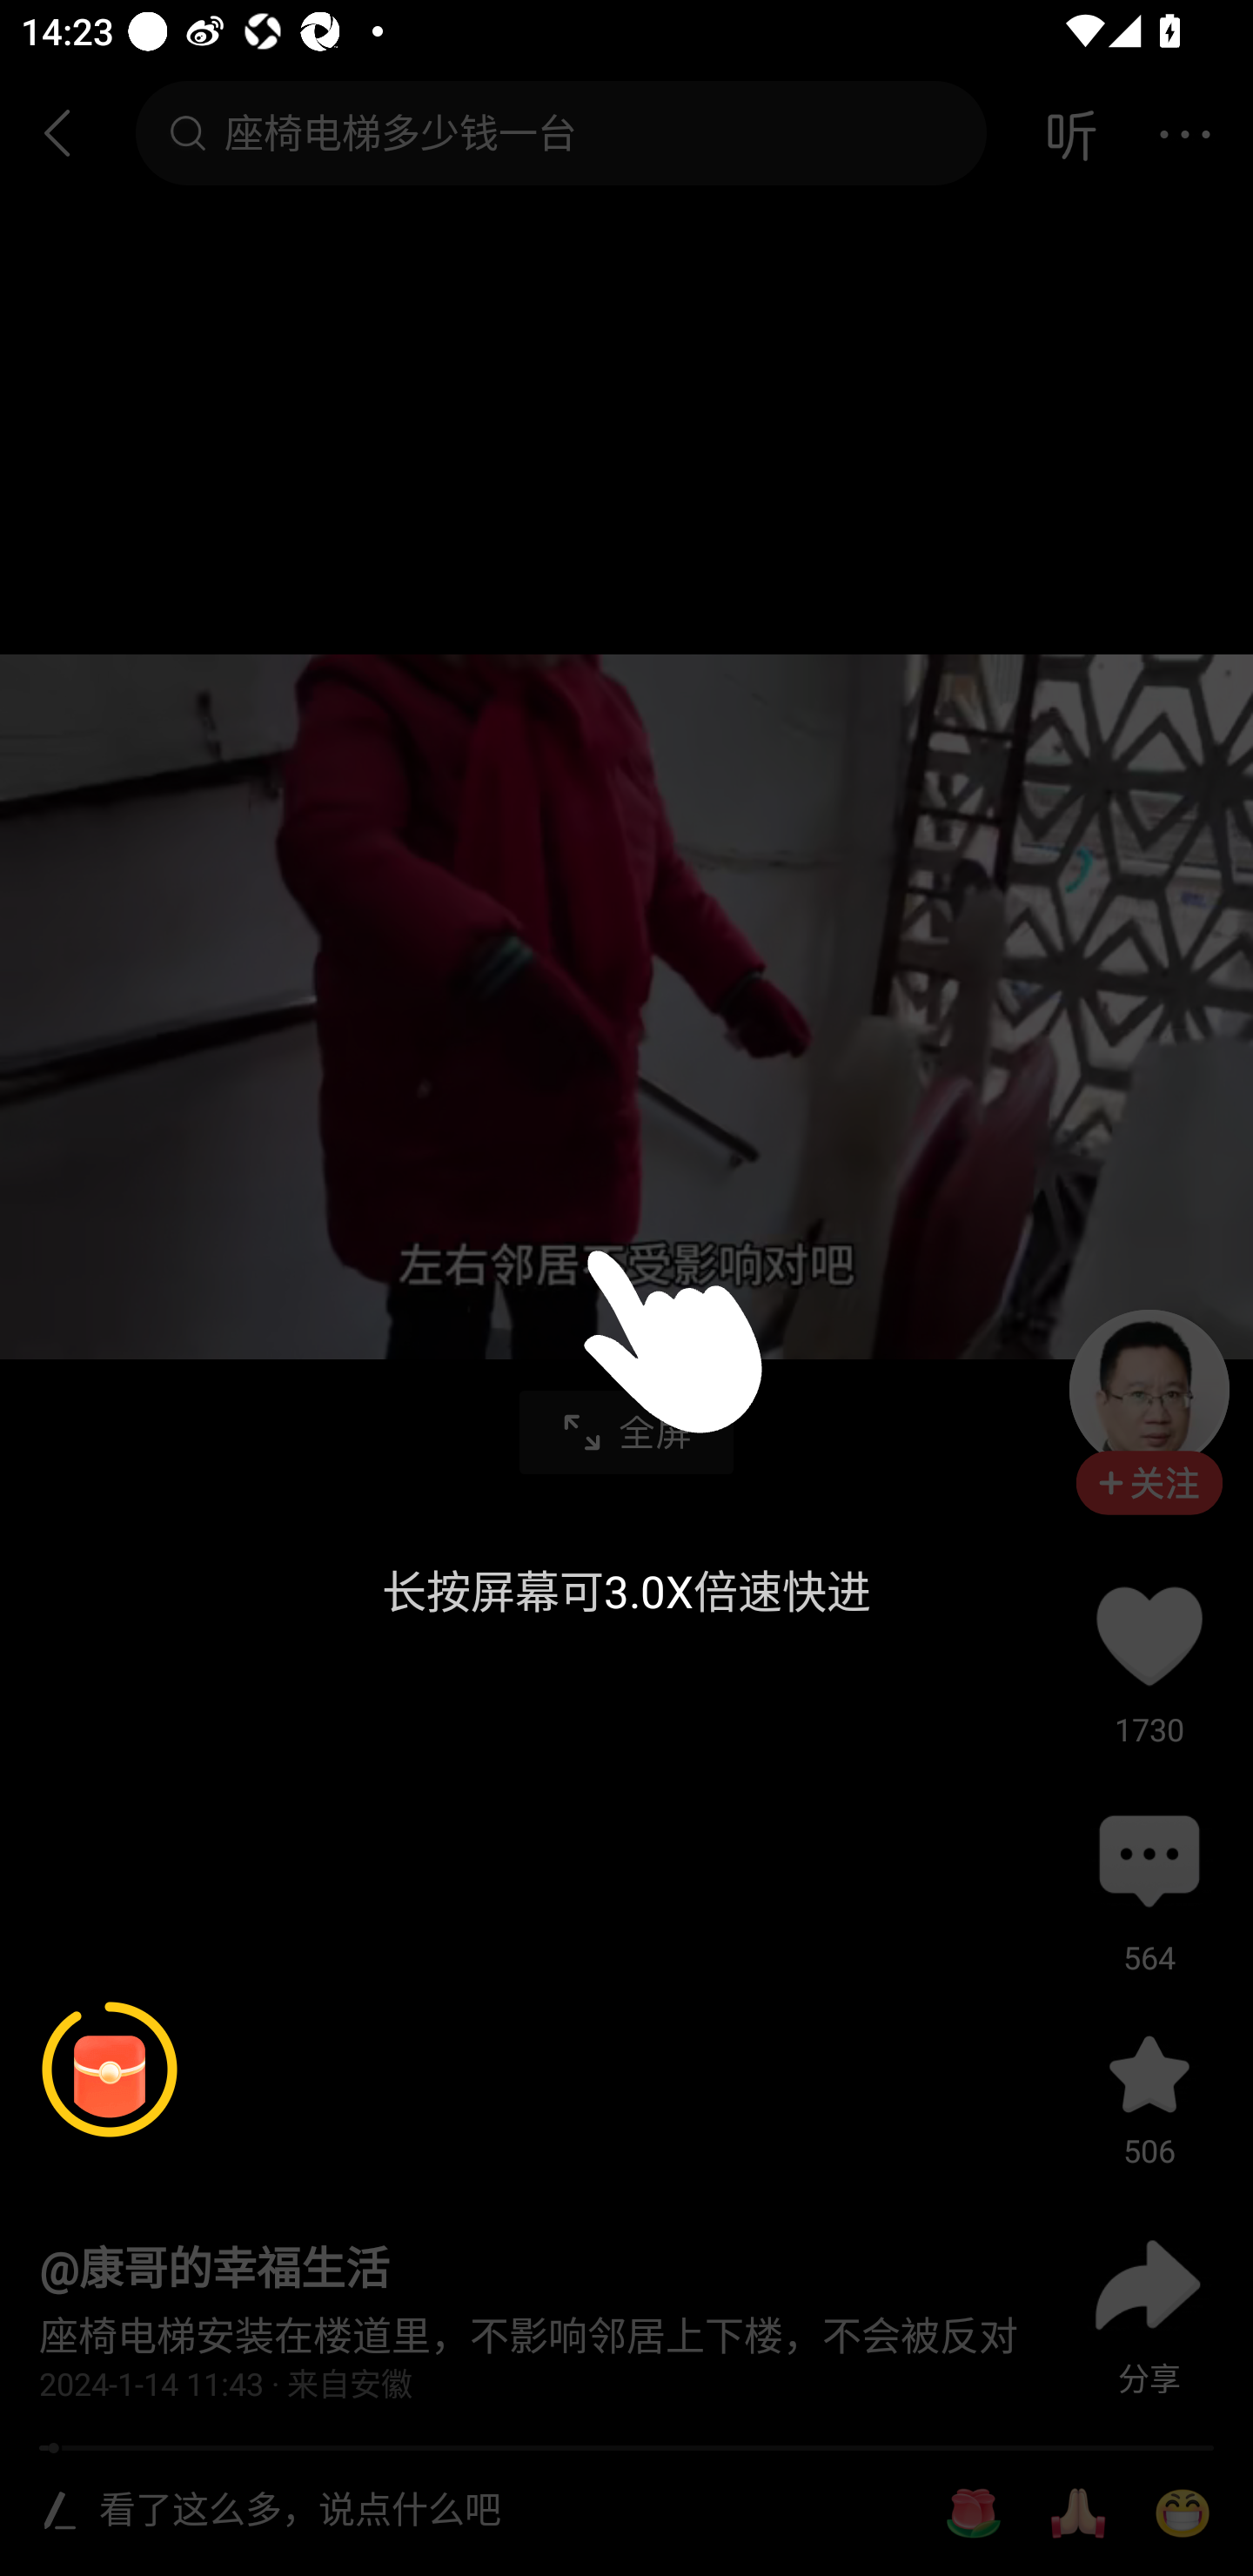 The width and height of the screenshot is (1253, 2576). What do you see at coordinates (560, 132) in the screenshot?
I see `座椅电梯多少钱一台 搜索框，座椅电梯多少钱一台` at bounding box center [560, 132].